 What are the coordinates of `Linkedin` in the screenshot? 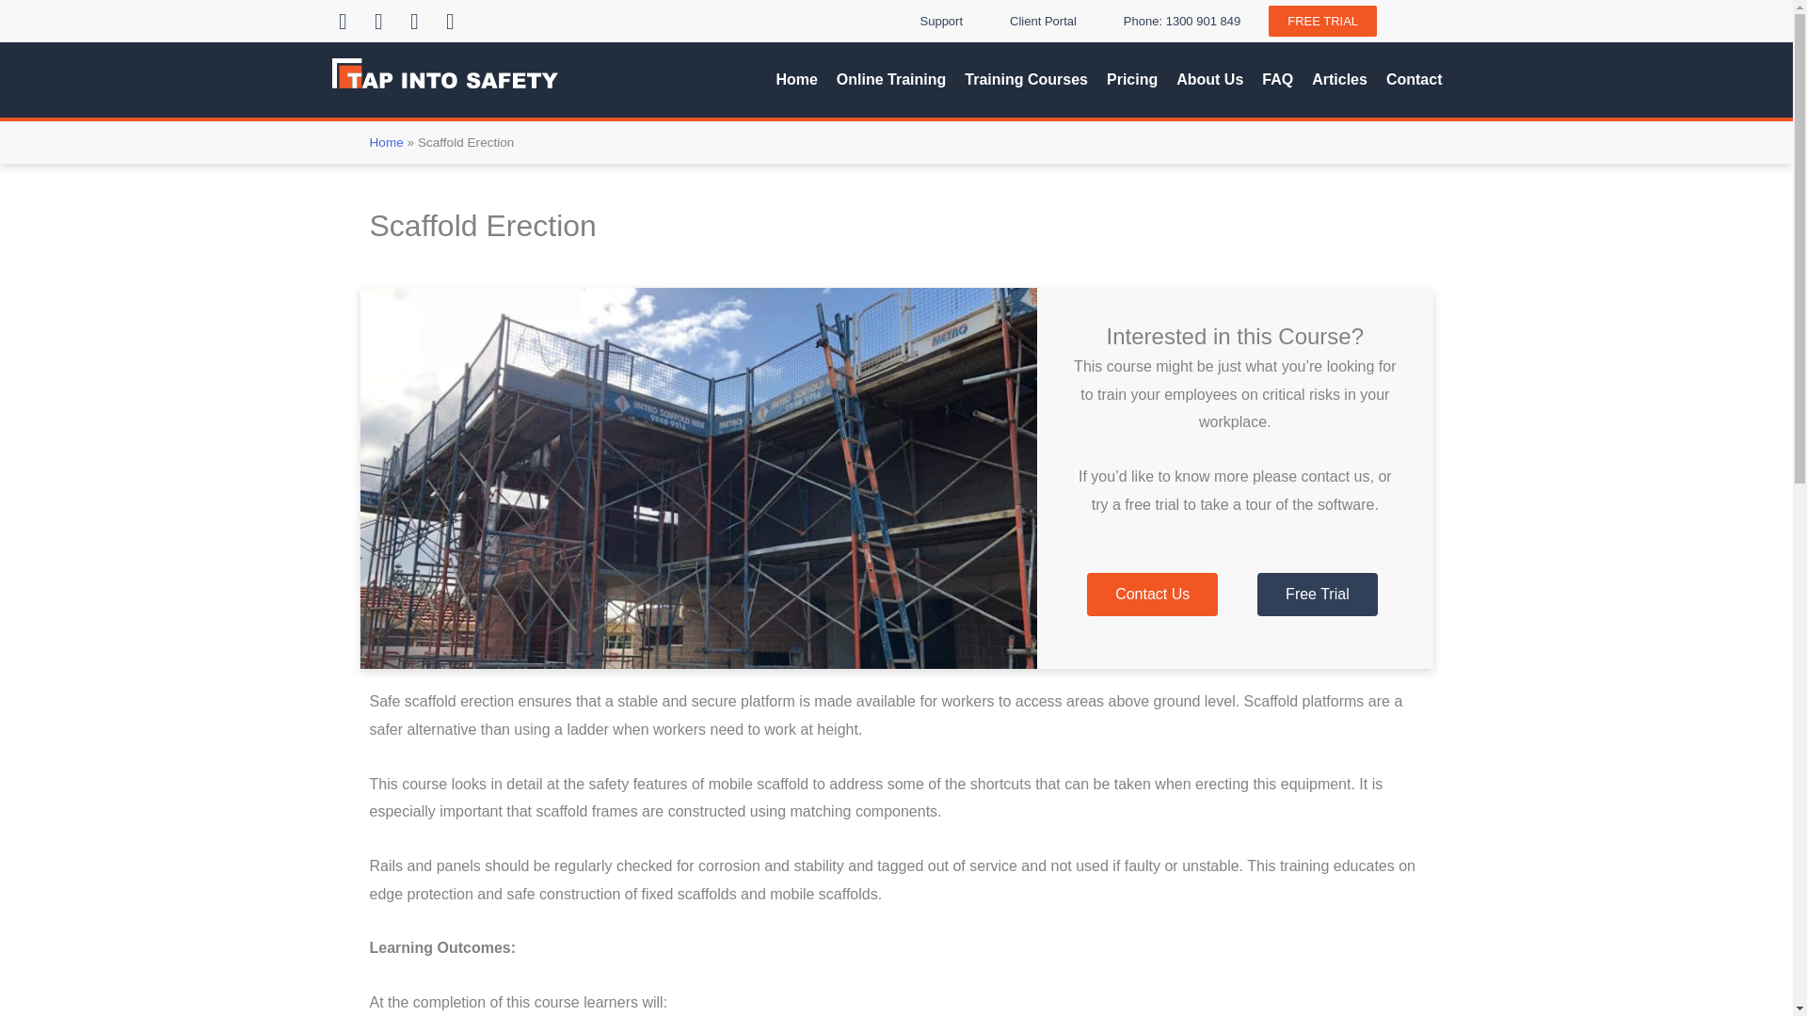 It's located at (343, 20).